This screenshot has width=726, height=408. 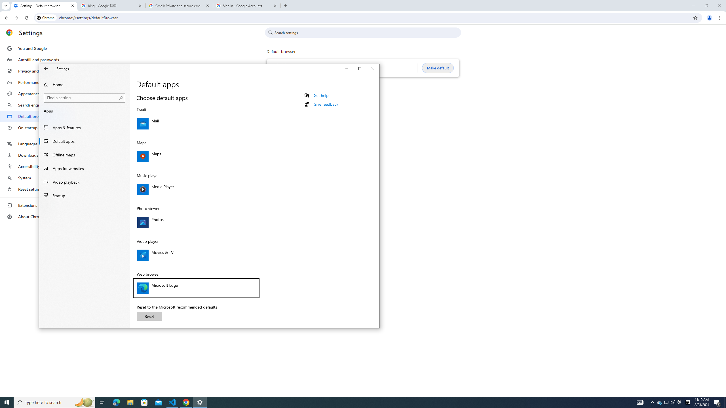 What do you see at coordinates (247, 6) in the screenshot?
I see `Sign in - Google Accounts` at bounding box center [247, 6].